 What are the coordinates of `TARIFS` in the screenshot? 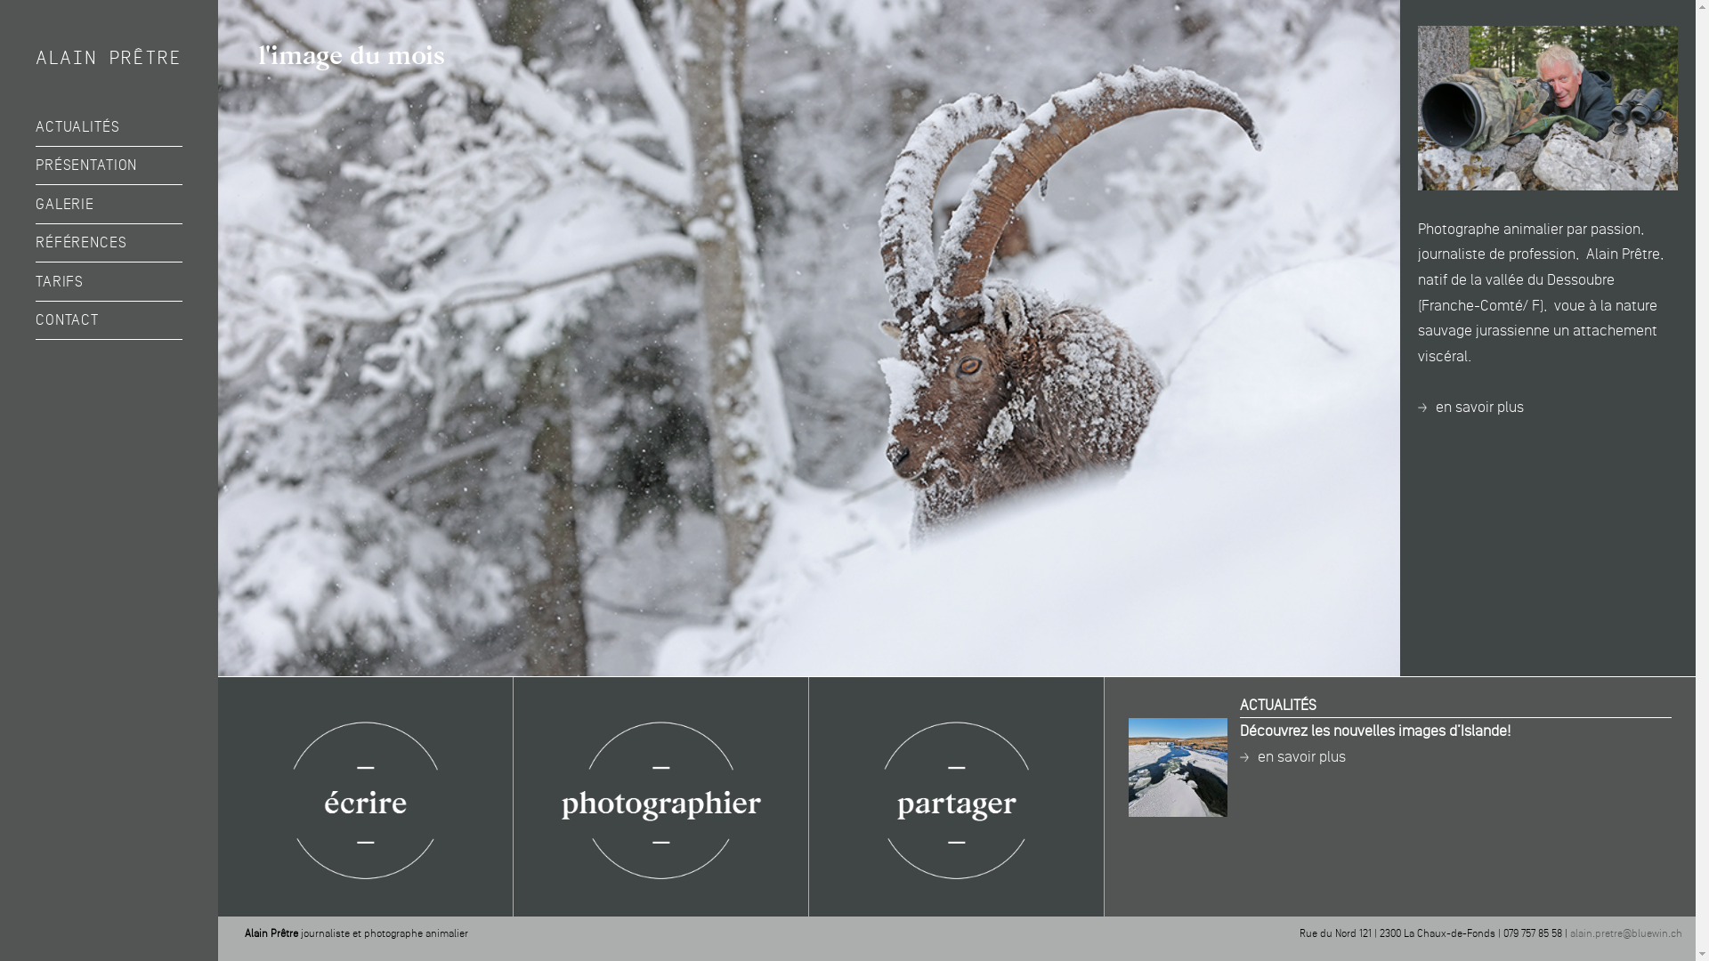 It's located at (109, 281).